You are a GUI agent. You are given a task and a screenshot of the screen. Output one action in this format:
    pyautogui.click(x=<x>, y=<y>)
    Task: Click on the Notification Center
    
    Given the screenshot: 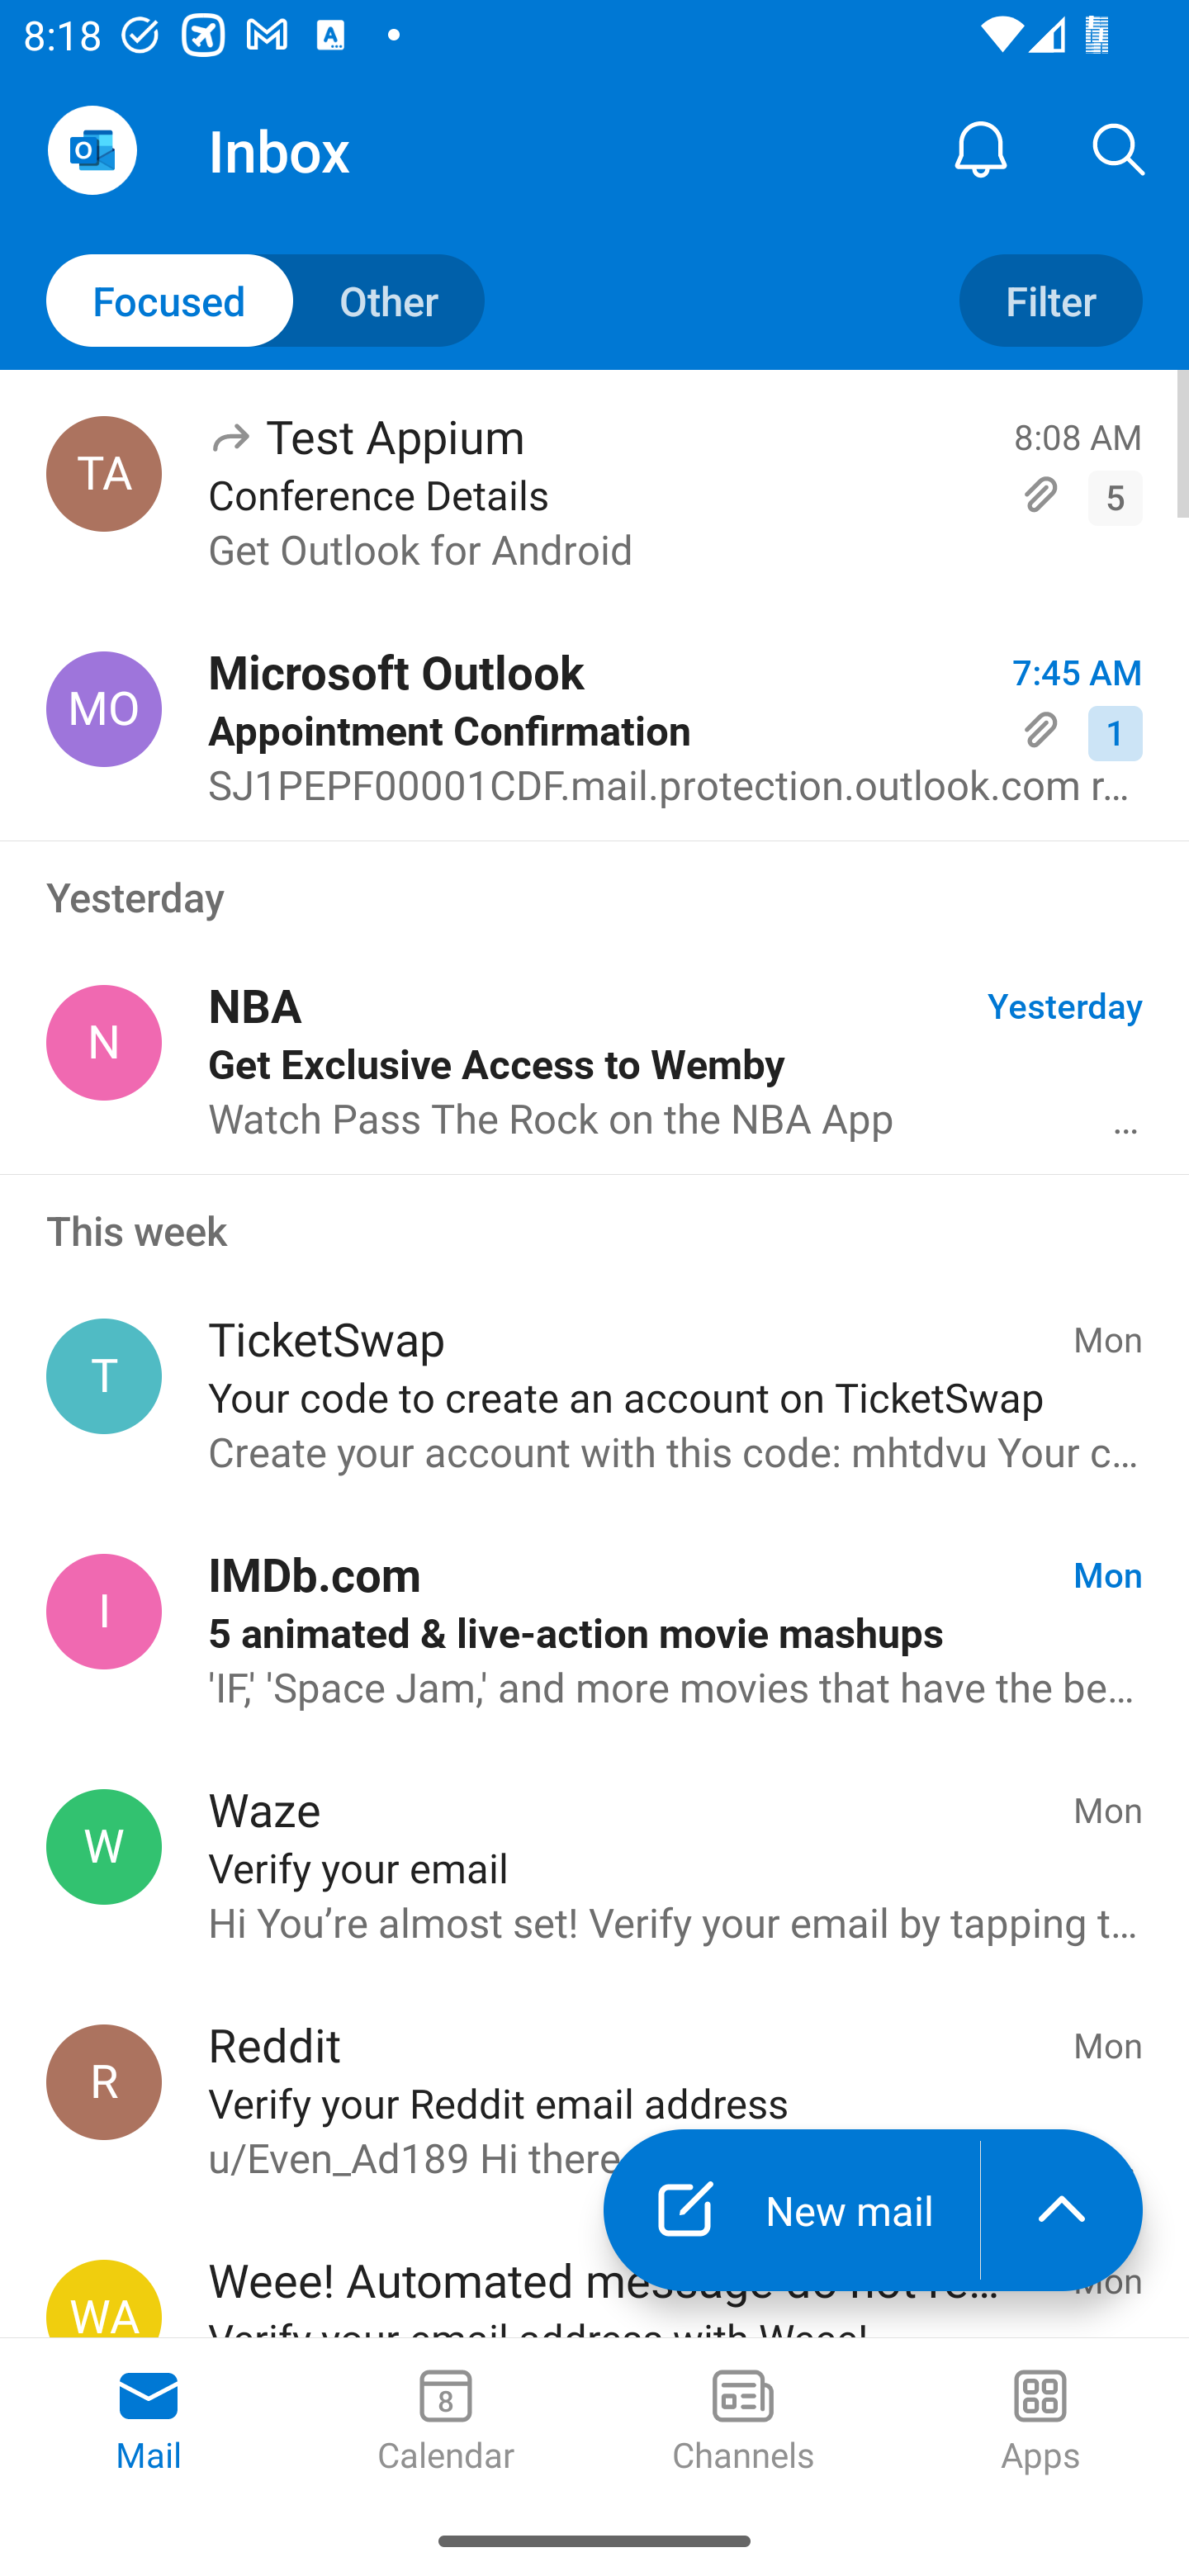 What is the action you would take?
    pyautogui.click(x=981, y=149)
    